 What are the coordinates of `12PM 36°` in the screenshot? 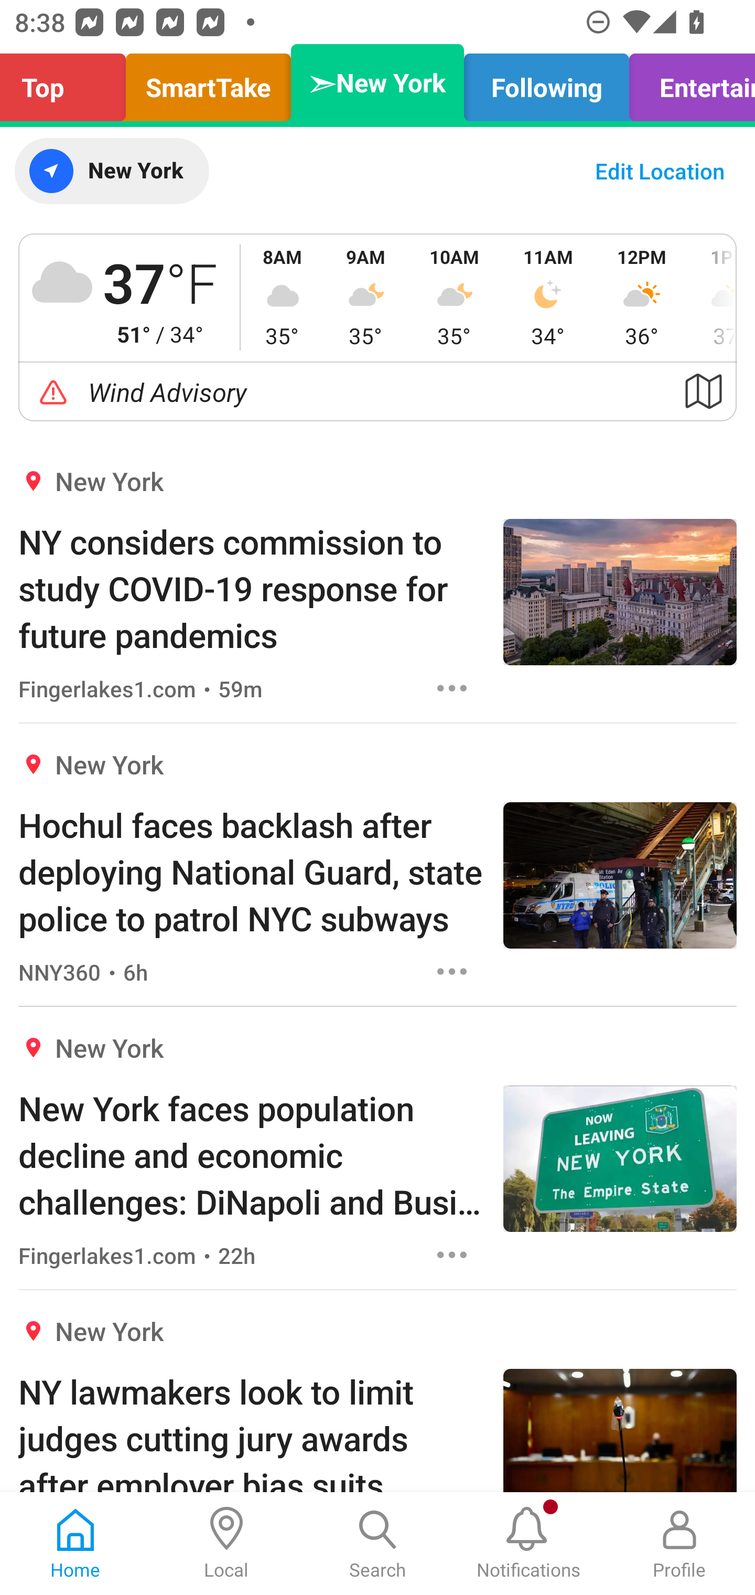 It's located at (642, 297).